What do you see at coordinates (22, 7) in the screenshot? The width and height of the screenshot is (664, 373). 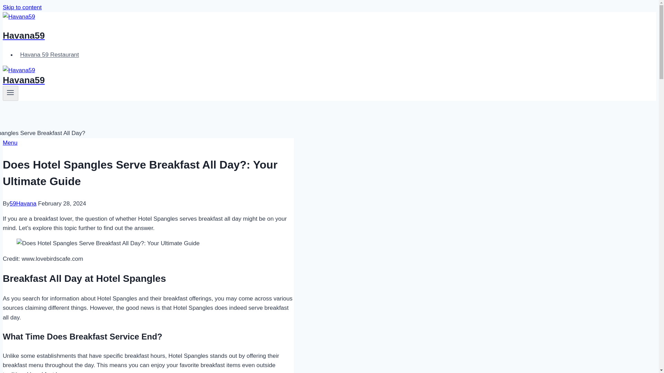 I see `Skip to content` at bounding box center [22, 7].